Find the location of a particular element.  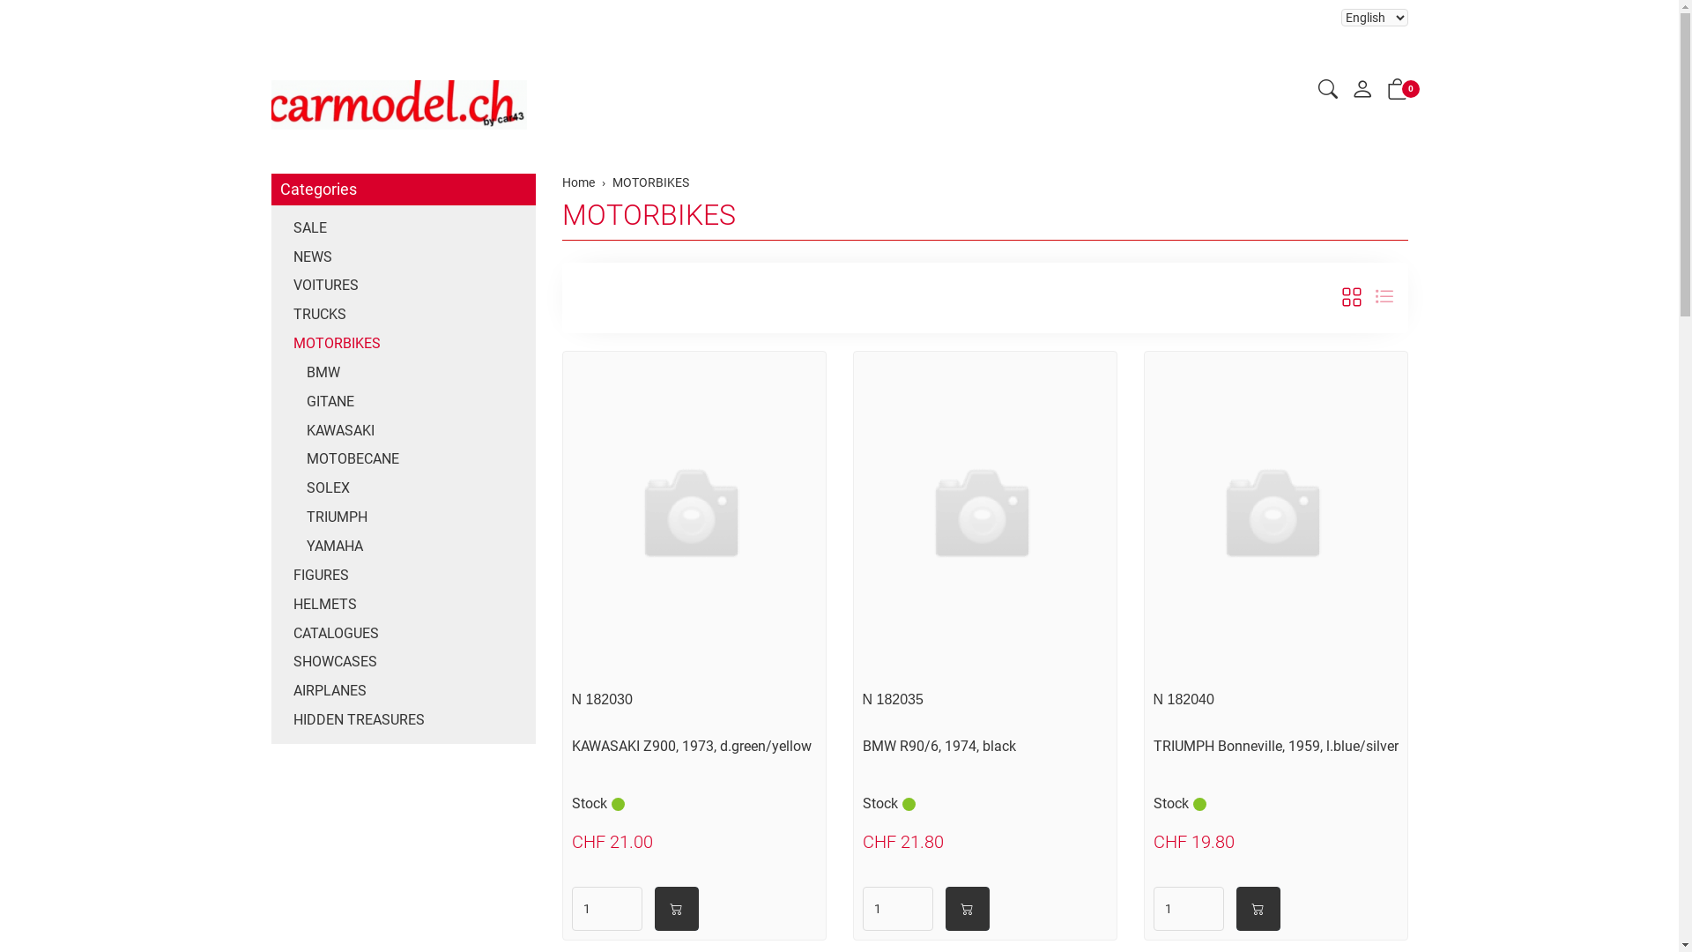

Quantity is located at coordinates (1188, 909).